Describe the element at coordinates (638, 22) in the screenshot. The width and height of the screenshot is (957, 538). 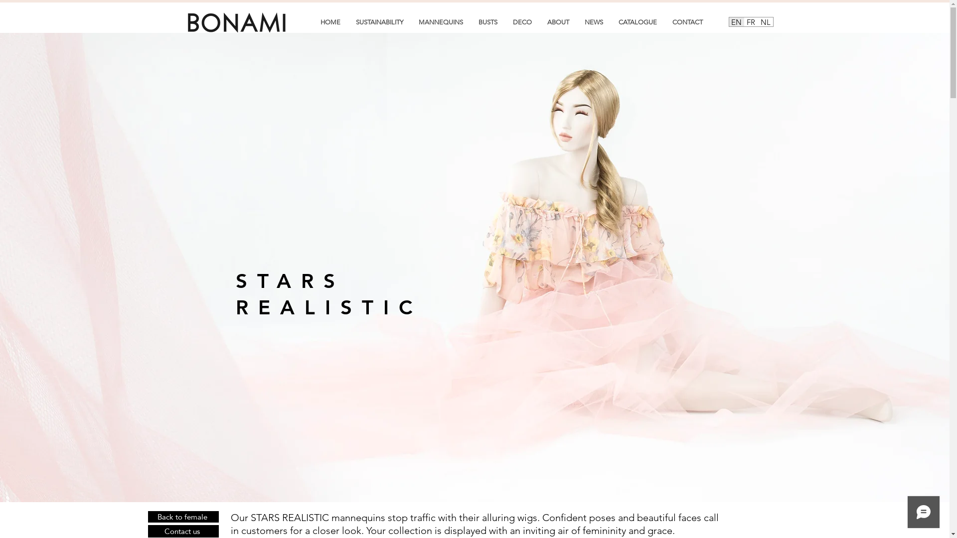
I see `CATALOGUE` at that location.